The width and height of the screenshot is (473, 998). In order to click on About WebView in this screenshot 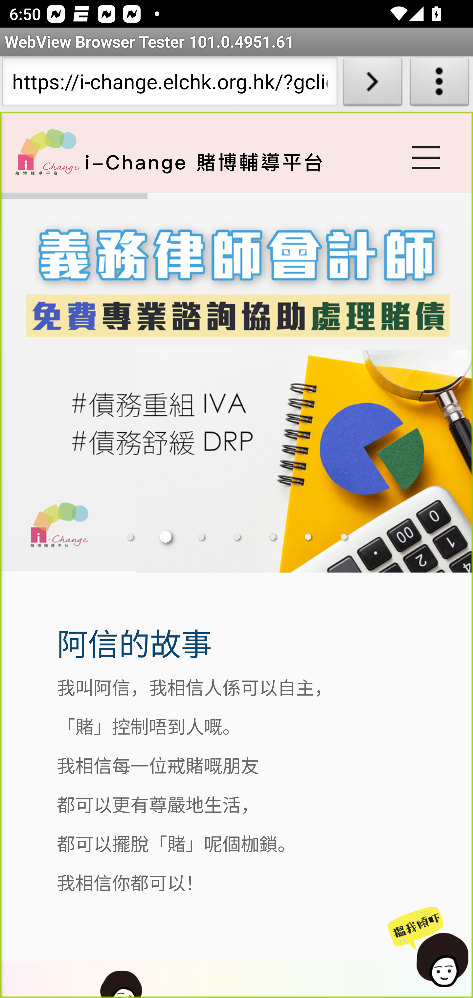, I will do `click(439, 84)`.